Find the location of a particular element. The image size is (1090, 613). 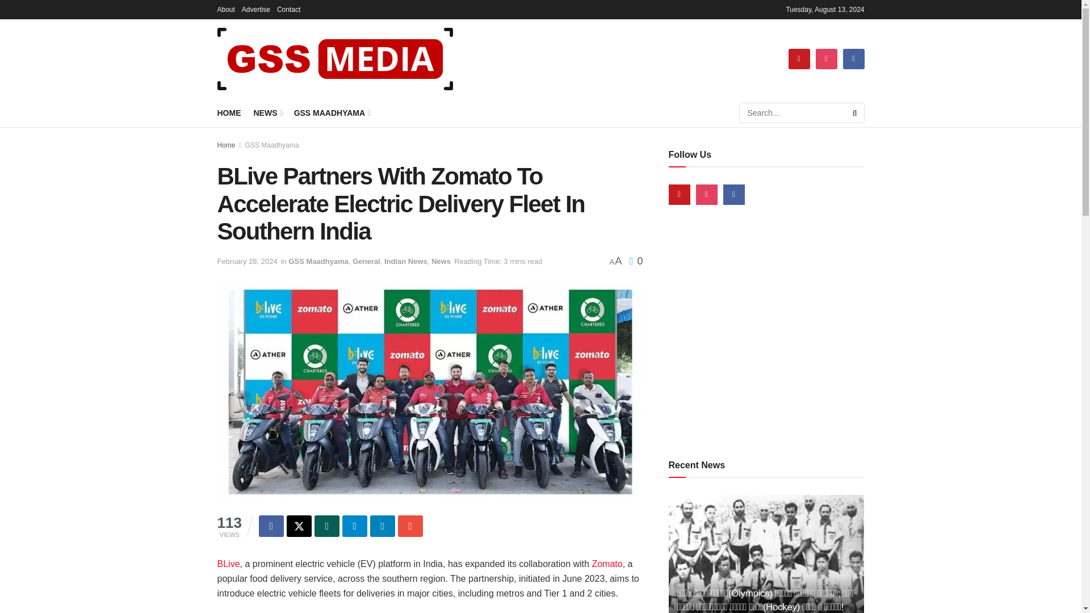

HOME is located at coordinates (229, 112).